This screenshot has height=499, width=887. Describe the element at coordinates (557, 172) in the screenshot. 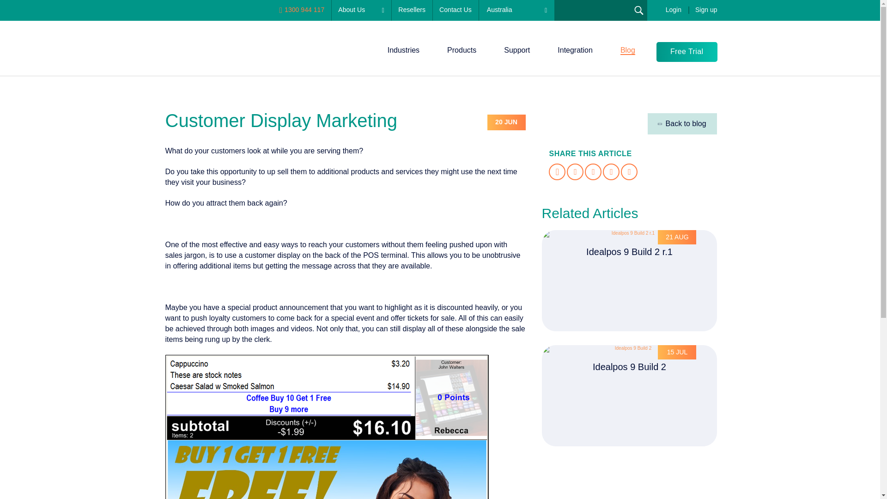

I see `Share 'Customer Display Marketing' on Facebook` at that location.